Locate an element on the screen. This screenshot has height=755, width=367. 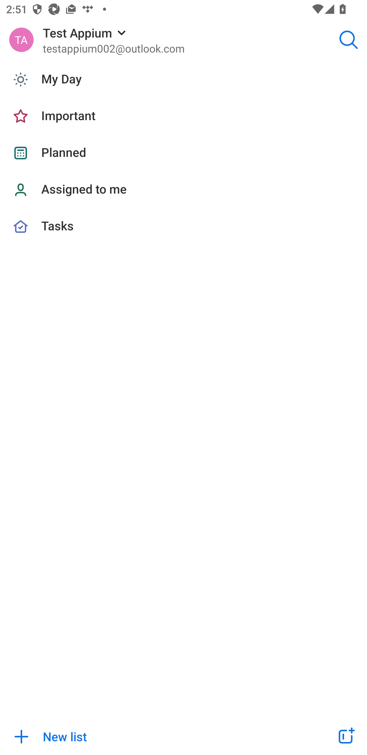
New list is located at coordinates (158, 736).